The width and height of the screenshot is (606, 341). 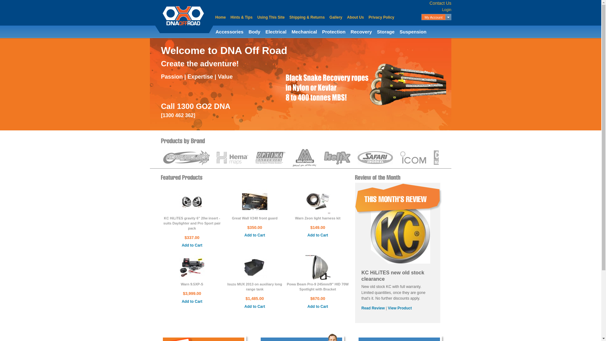 What do you see at coordinates (254, 236) in the screenshot?
I see `Add to Cart` at bounding box center [254, 236].